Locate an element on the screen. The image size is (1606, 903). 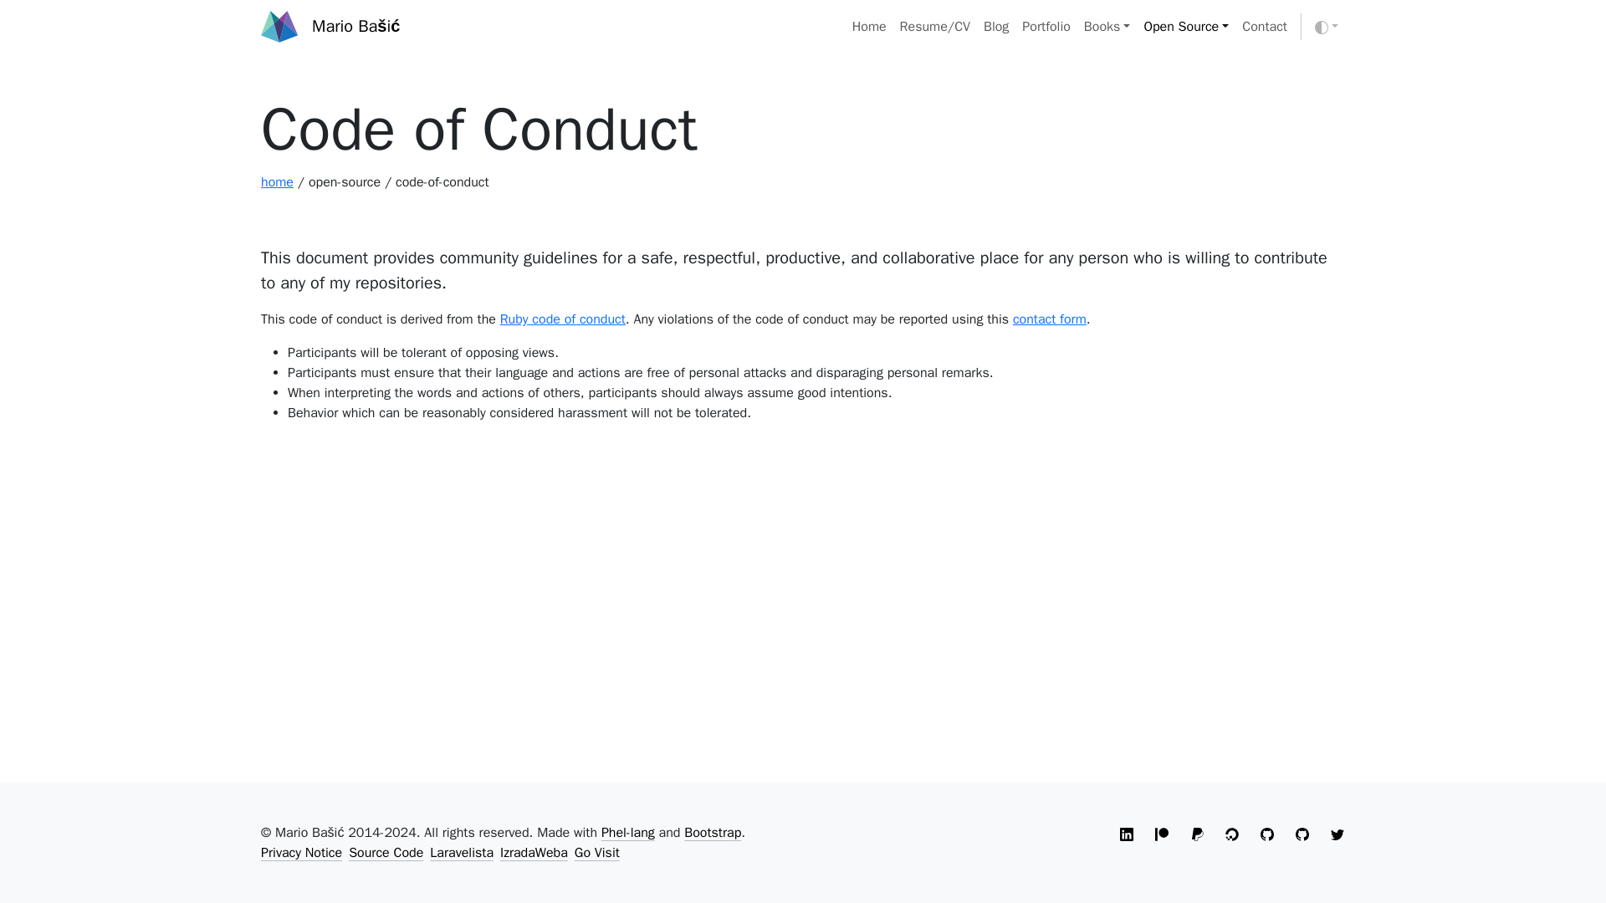
contact form is located at coordinates (1050, 319).